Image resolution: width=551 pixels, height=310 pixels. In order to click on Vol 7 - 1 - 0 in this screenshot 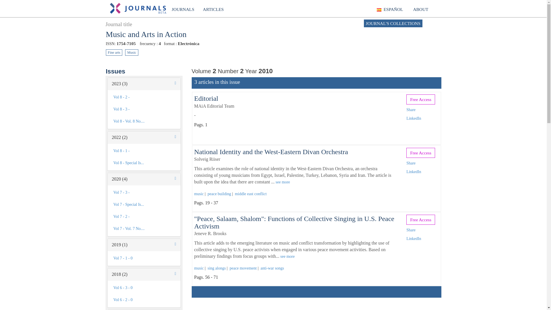, I will do `click(144, 258)`.